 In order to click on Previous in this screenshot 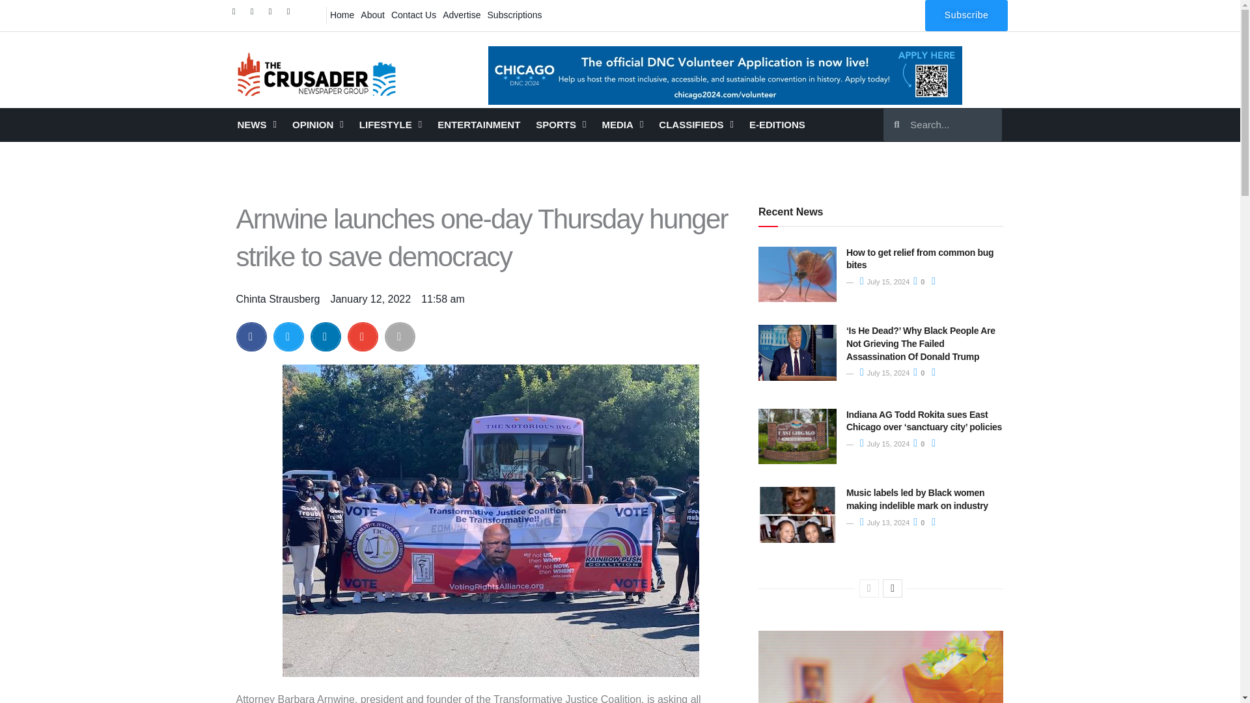, I will do `click(868, 588)`.